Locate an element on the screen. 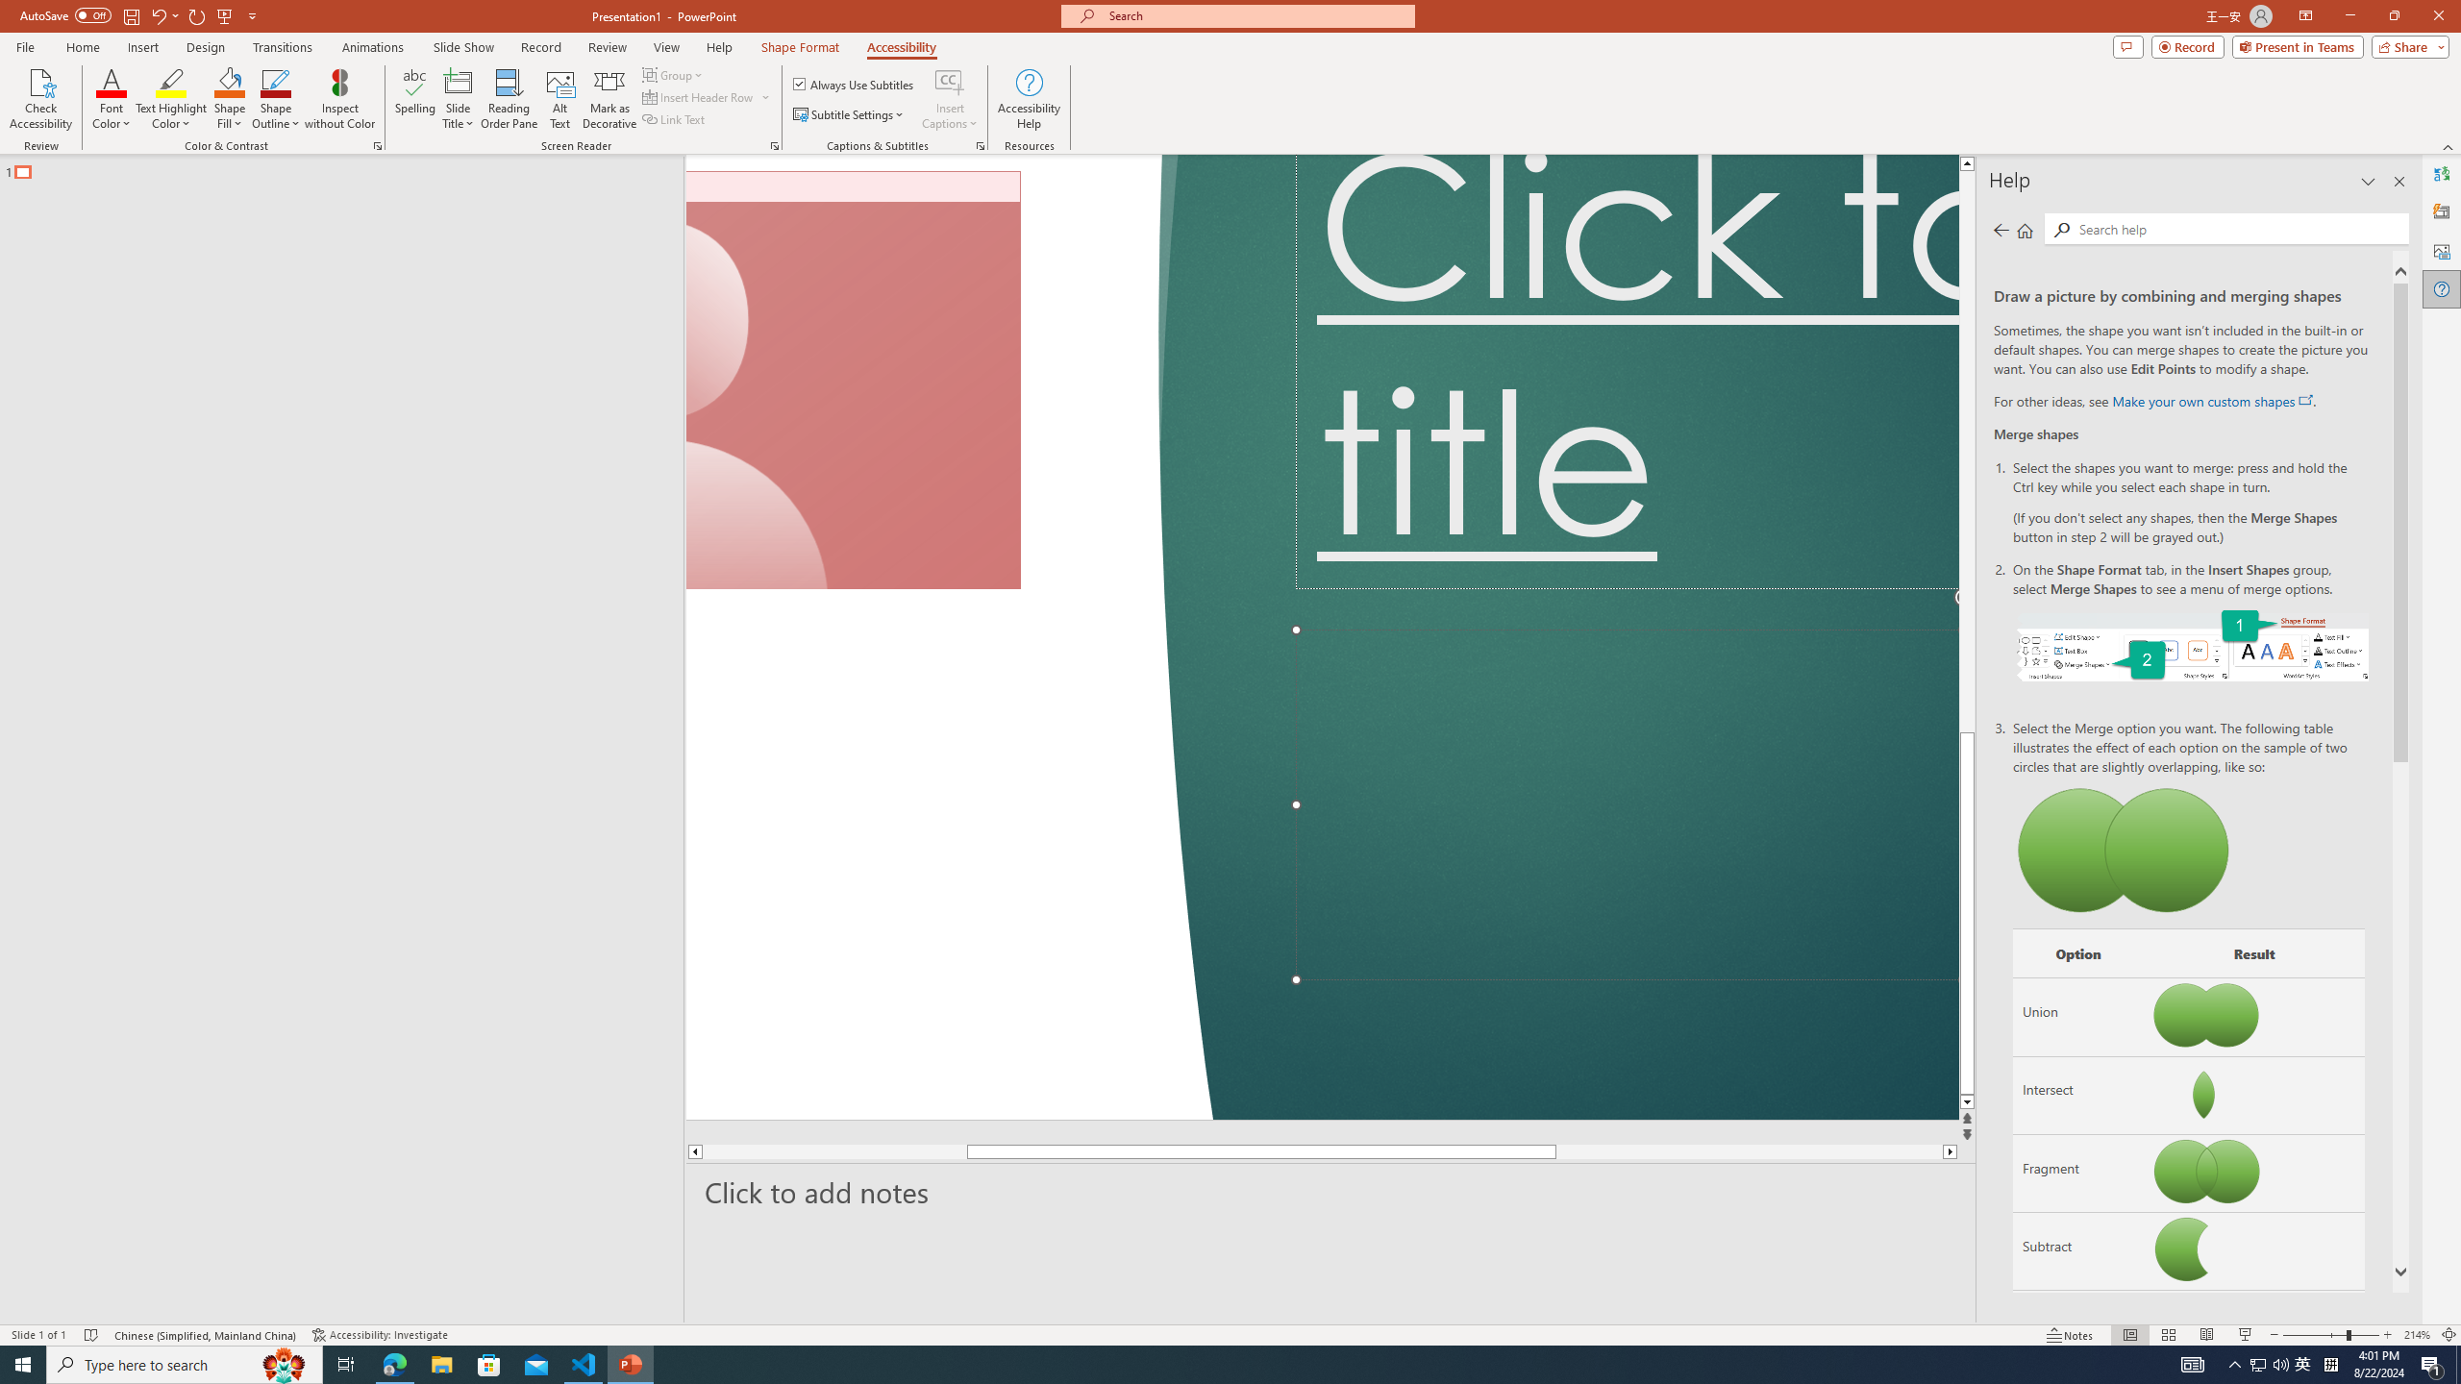 The image size is (2461, 1384). Always Use Subtitles is located at coordinates (855, 85).